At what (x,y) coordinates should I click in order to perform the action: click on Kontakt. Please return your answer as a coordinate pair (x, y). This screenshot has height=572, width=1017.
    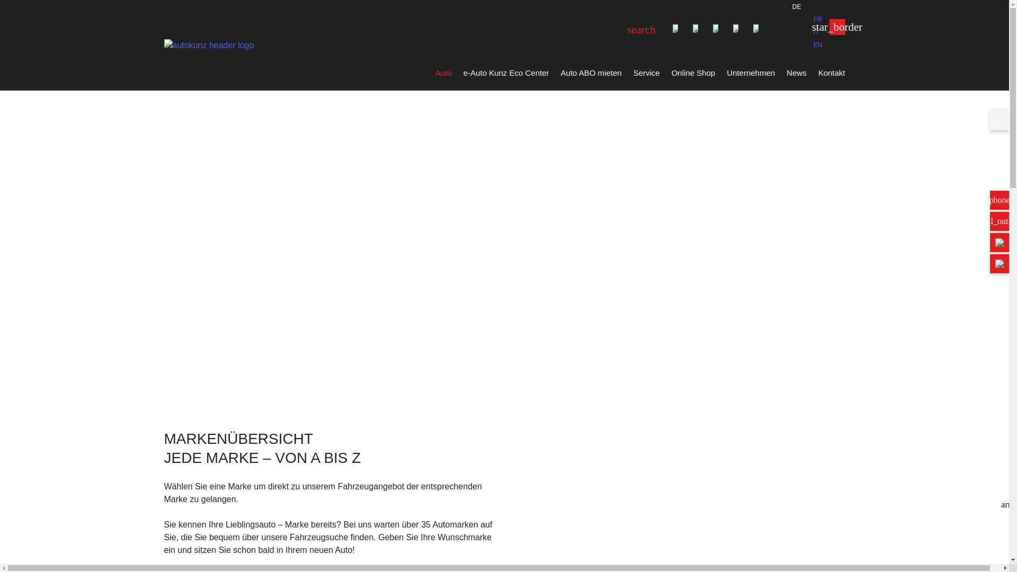
    Looking at the image, I should click on (829, 75).